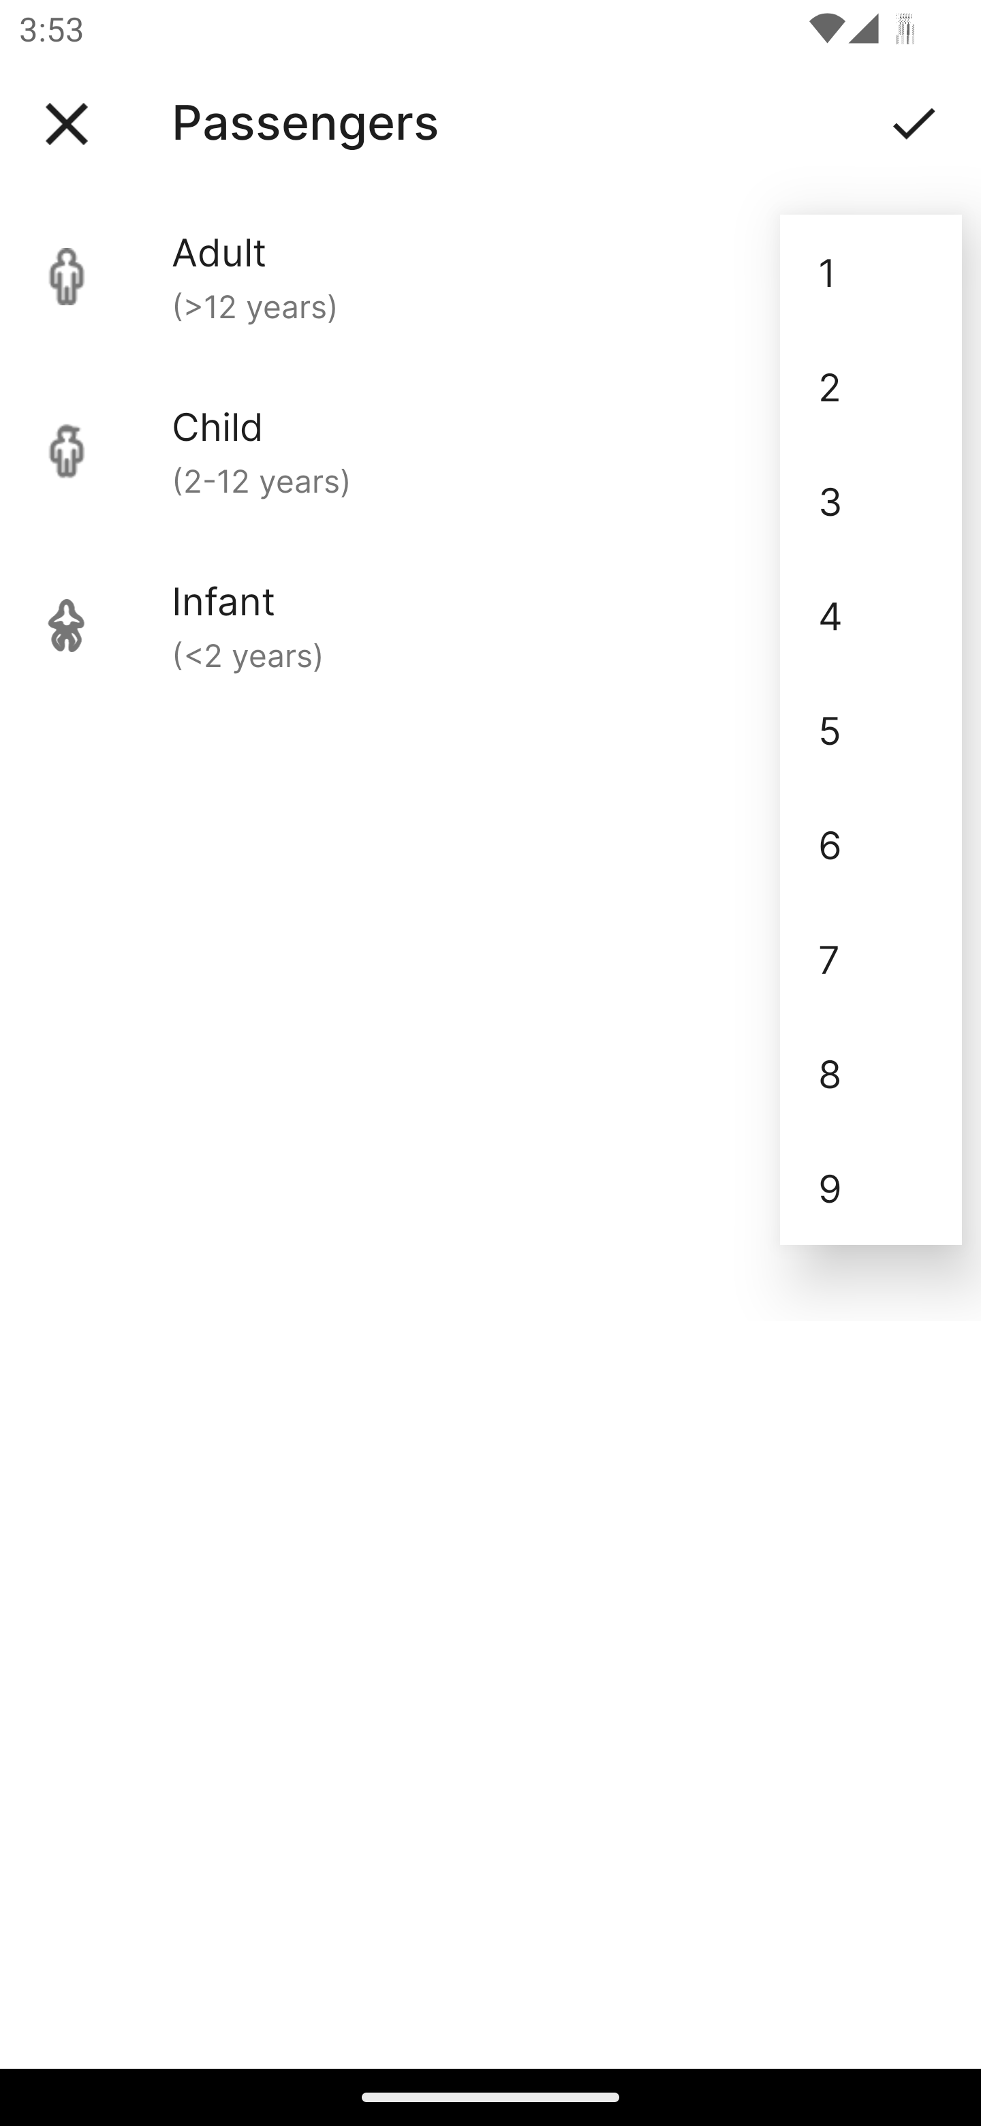 This screenshot has width=981, height=2126. I want to click on 7, so click(871, 958).